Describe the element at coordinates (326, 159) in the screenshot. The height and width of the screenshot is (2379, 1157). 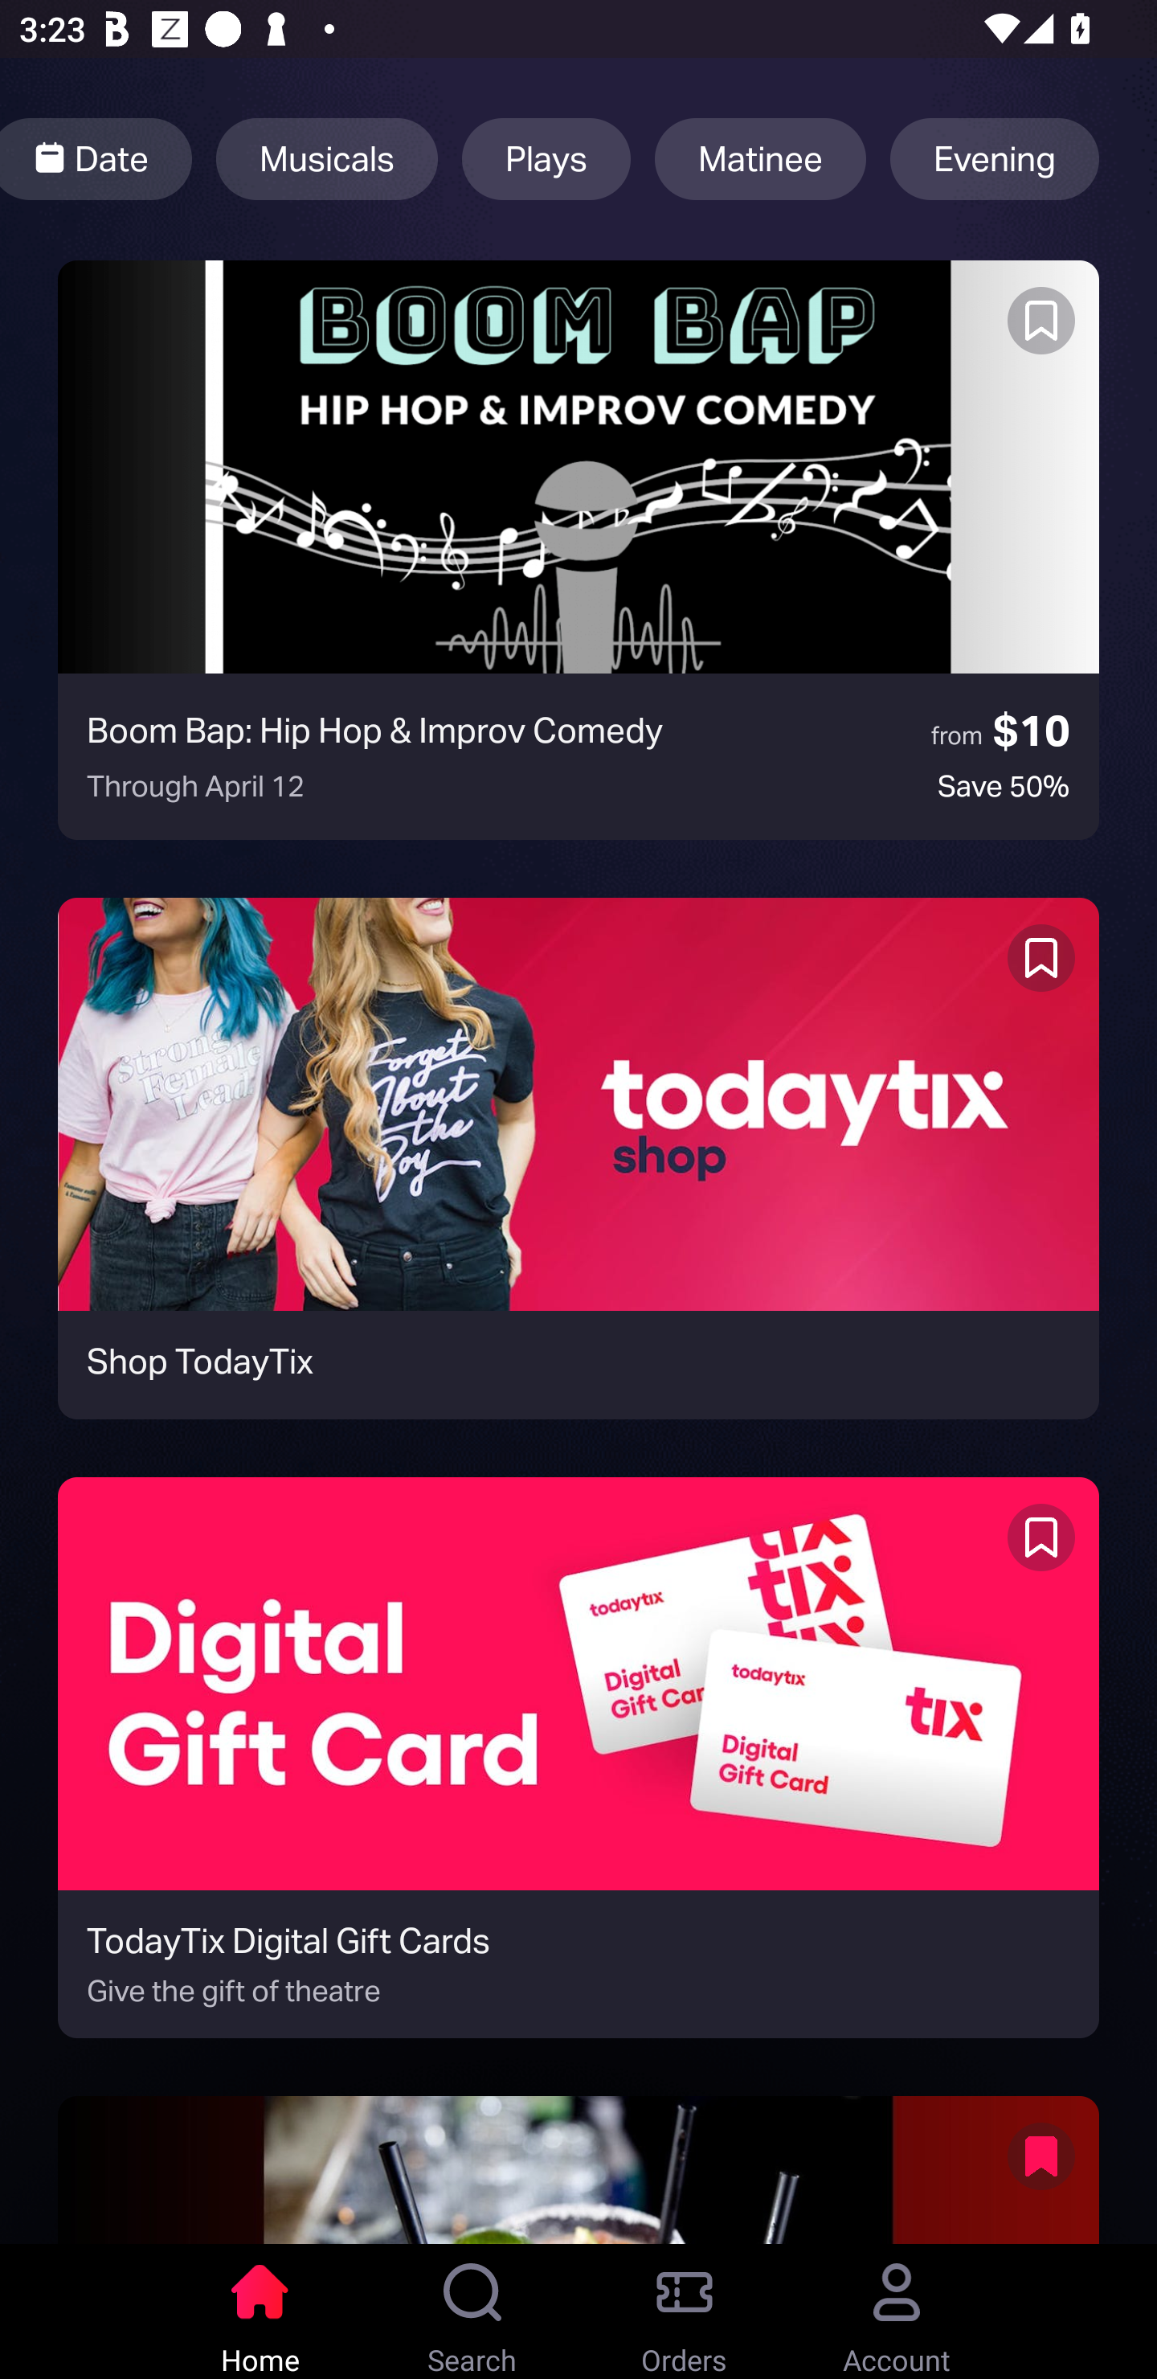
I see `Musicals` at that location.